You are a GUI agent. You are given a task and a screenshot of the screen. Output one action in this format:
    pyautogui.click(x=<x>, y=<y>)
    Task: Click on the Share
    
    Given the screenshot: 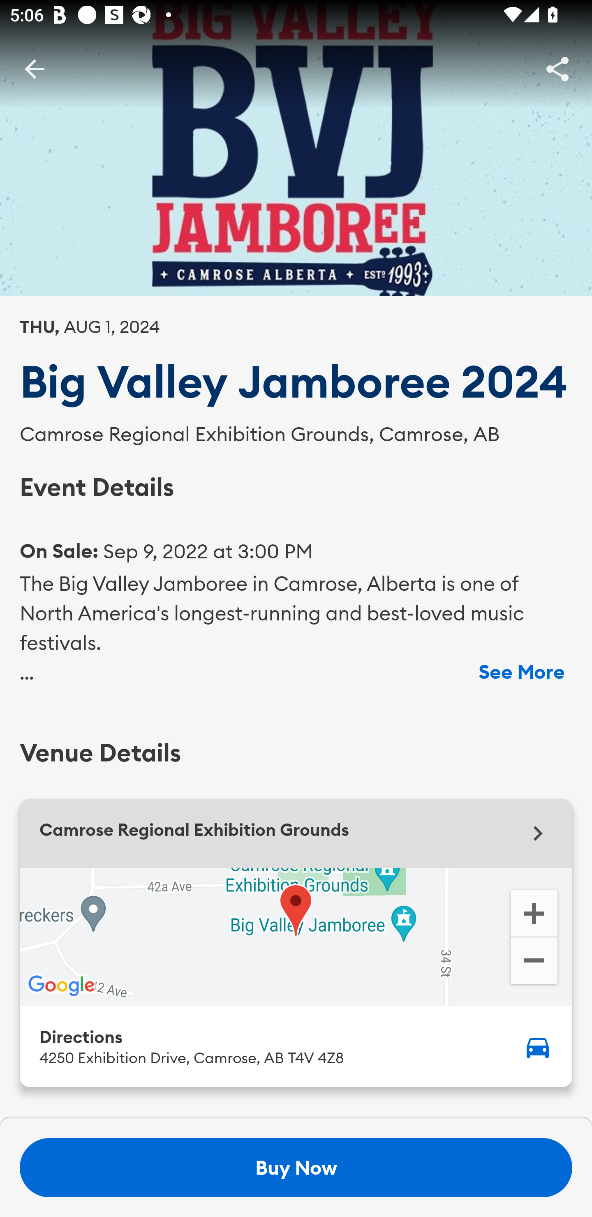 What is the action you would take?
    pyautogui.click(x=557, y=68)
    